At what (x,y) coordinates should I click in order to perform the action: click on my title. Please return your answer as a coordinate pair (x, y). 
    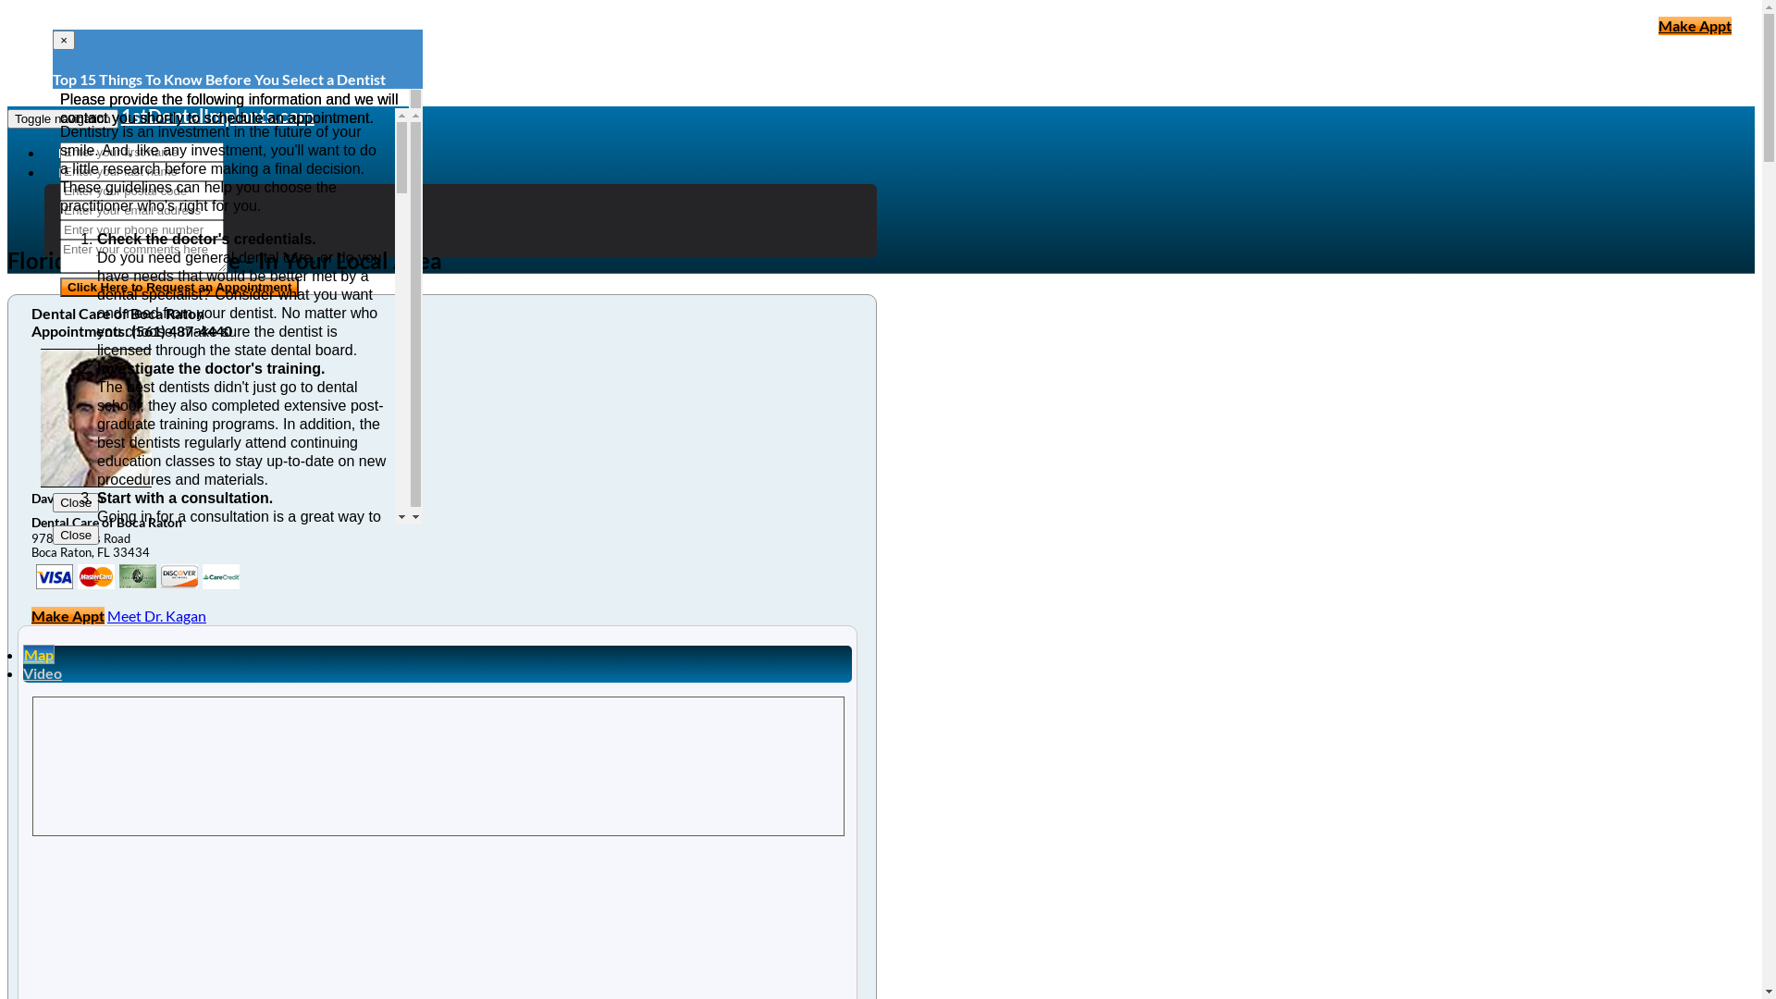
    Looking at the image, I should click on (179, 577).